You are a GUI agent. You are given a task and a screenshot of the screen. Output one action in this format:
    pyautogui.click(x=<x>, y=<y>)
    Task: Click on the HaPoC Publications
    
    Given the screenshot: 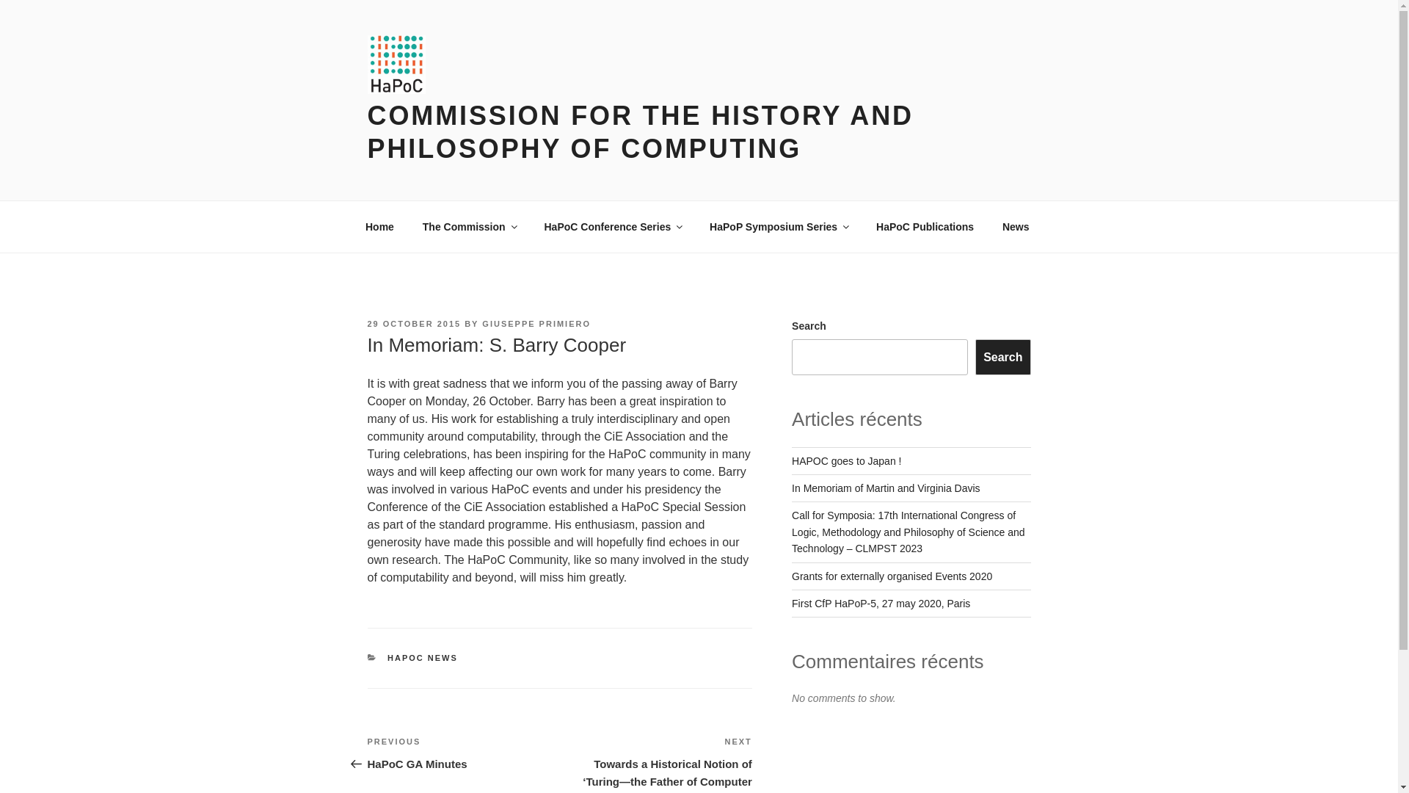 What is the action you would take?
    pyautogui.click(x=925, y=226)
    